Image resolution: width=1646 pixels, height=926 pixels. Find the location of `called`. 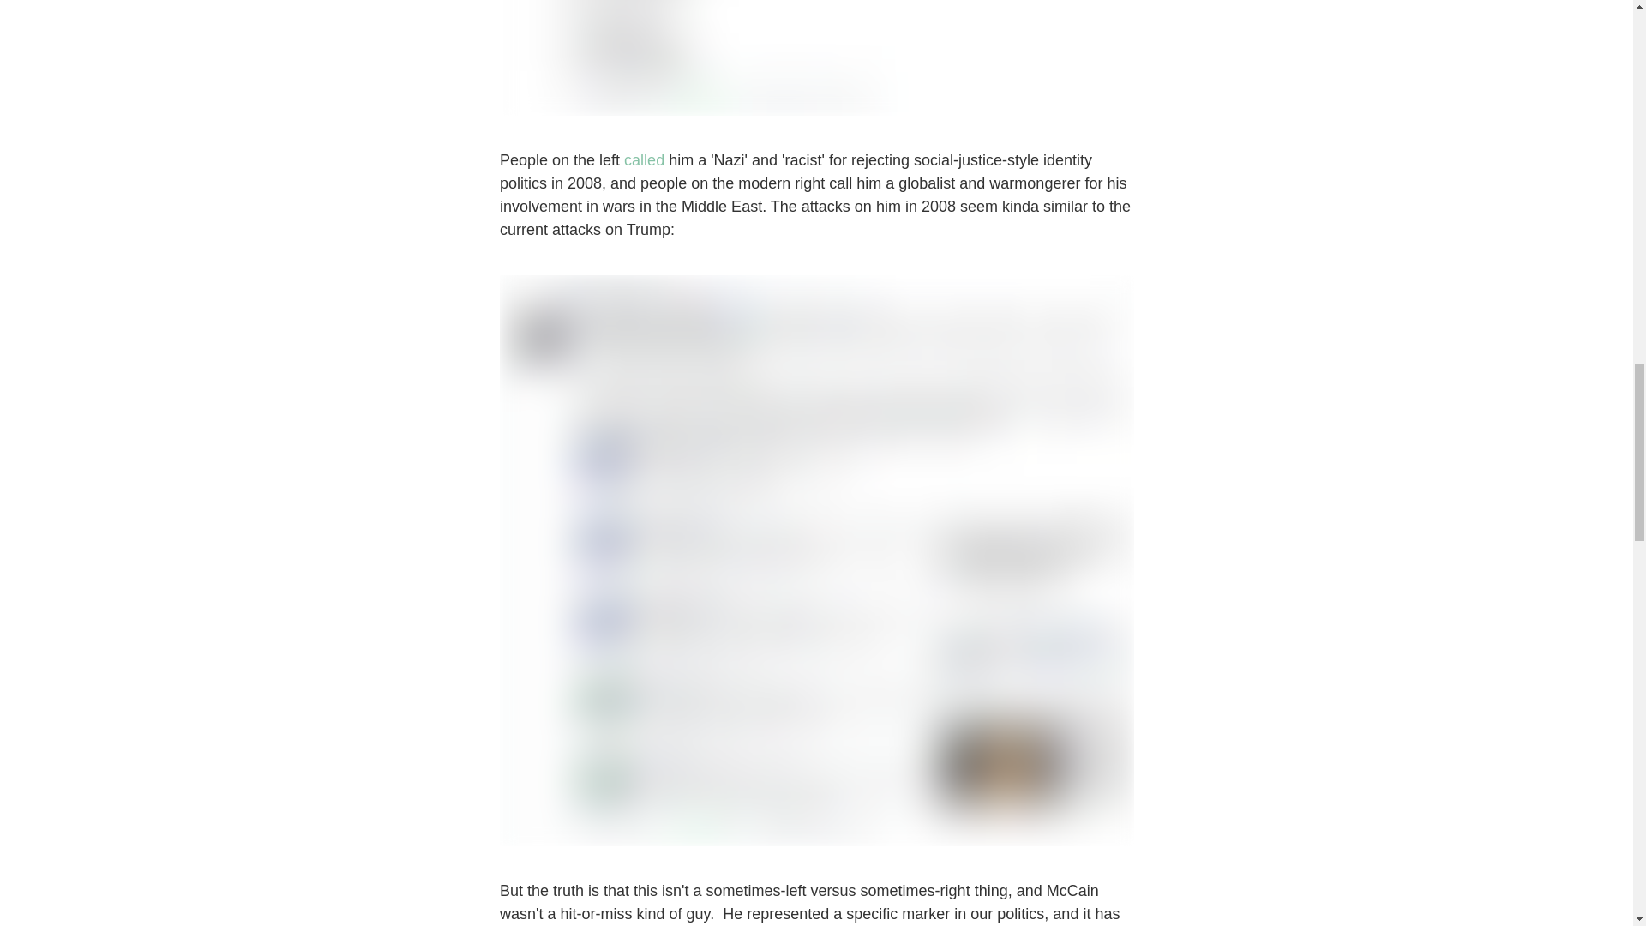

called is located at coordinates (644, 159).